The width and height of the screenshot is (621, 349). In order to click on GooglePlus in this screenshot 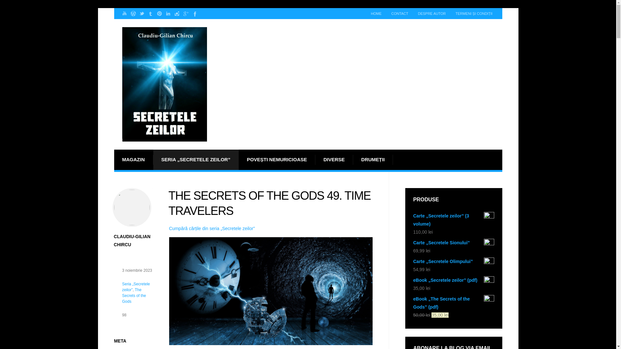, I will do `click(185, 14)`.